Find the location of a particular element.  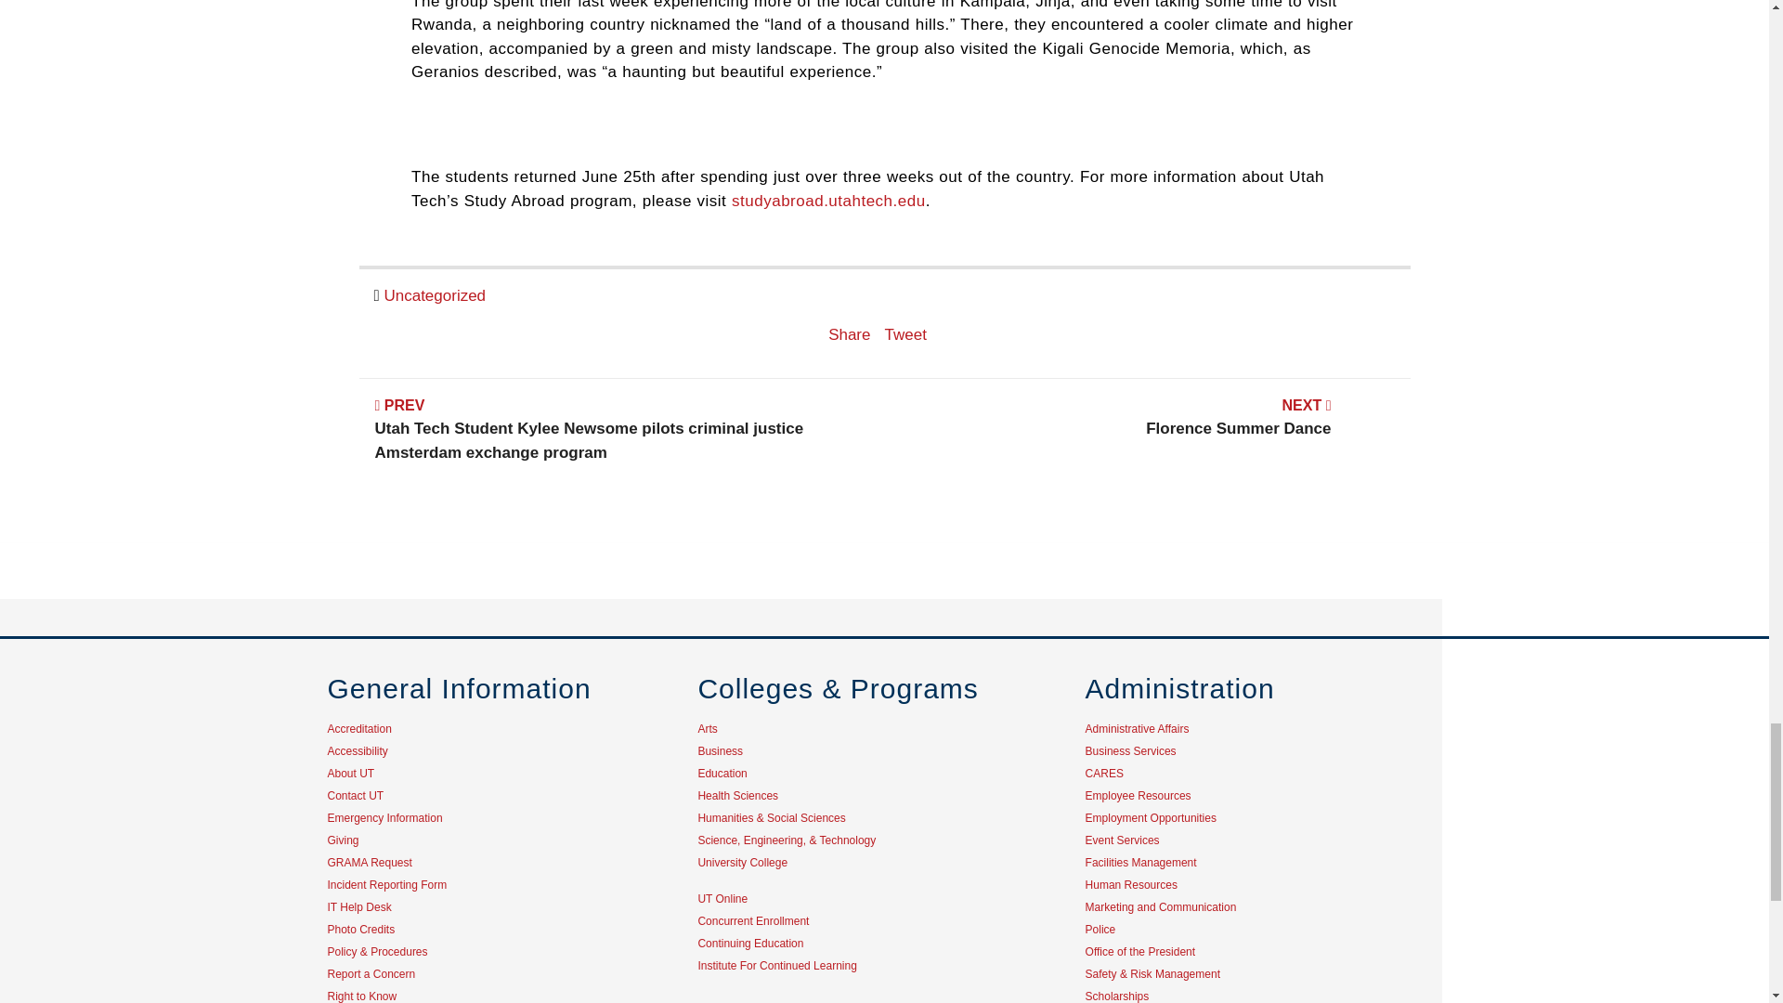

studyabroad.utahtech.edu is located at coordinates (828, 201).